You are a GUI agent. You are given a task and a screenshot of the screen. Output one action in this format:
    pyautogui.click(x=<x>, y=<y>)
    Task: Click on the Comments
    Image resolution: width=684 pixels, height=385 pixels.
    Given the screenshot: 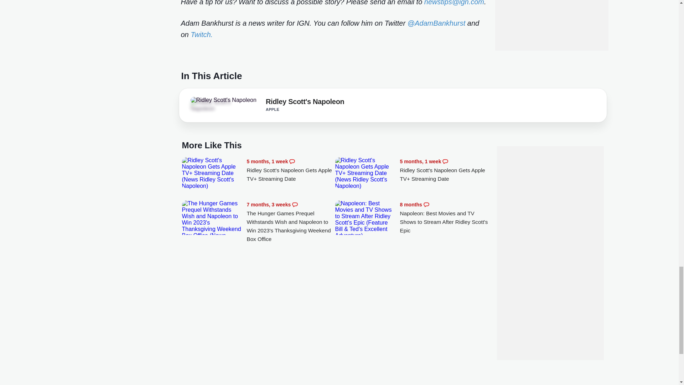 What is the action you would take?
    pyautogui.click(x=295, y=205)
    